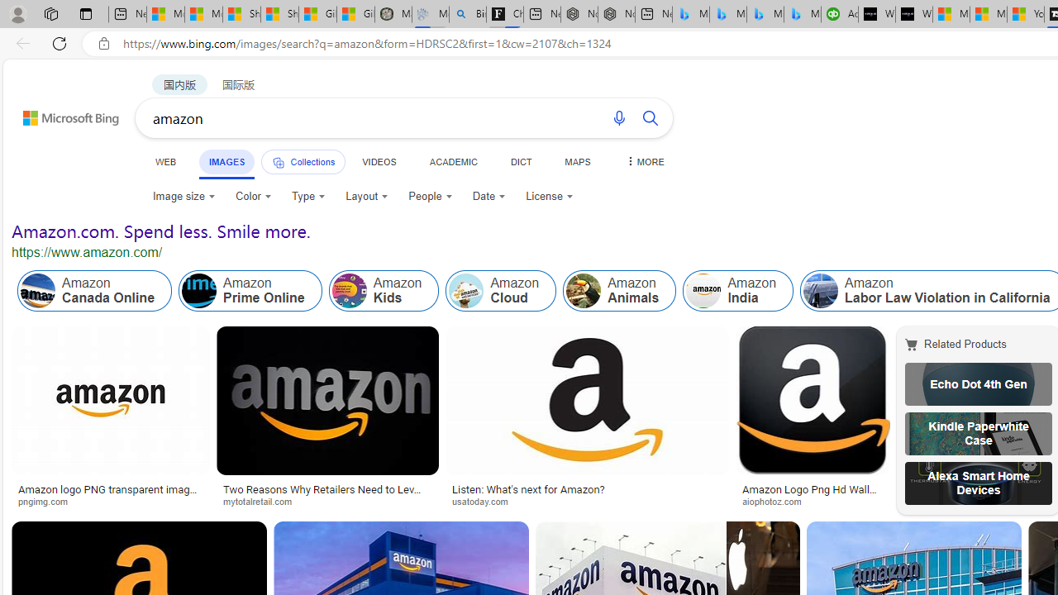 Image resolution: width=1058 pixels, height=595 pixels. I want to click on Amazon Cloud, so click(501, 291).